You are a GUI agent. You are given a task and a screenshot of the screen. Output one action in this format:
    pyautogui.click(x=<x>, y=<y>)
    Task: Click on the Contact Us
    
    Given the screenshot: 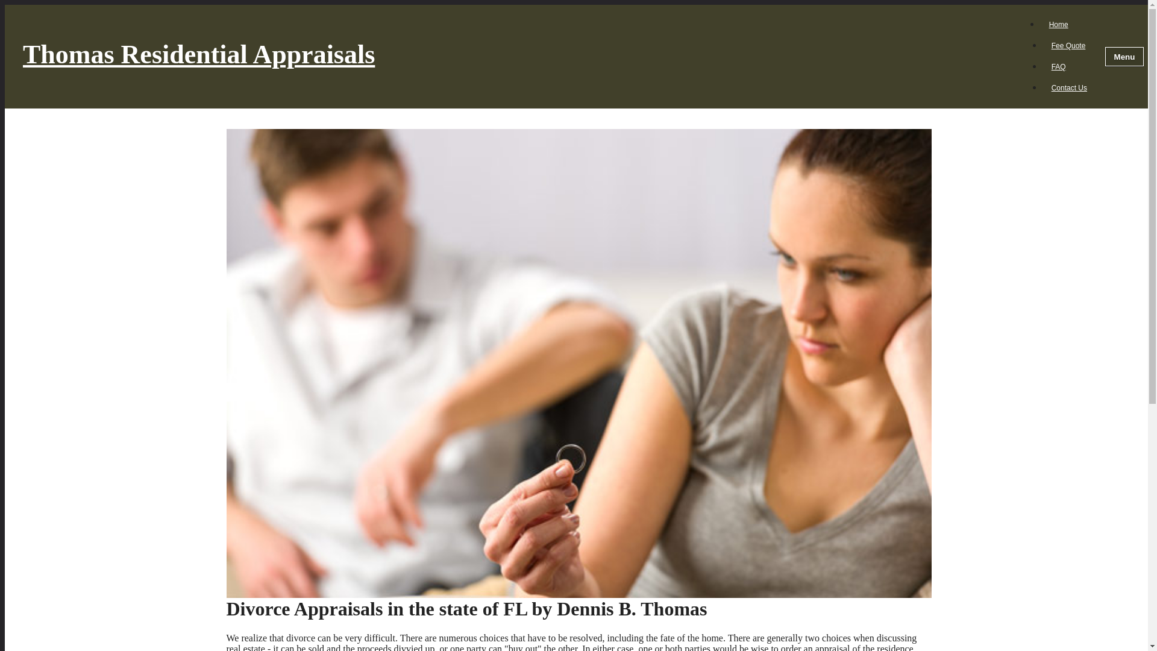 What is the action you would take?
    pyautogui.click(x=1069, y=88)
    